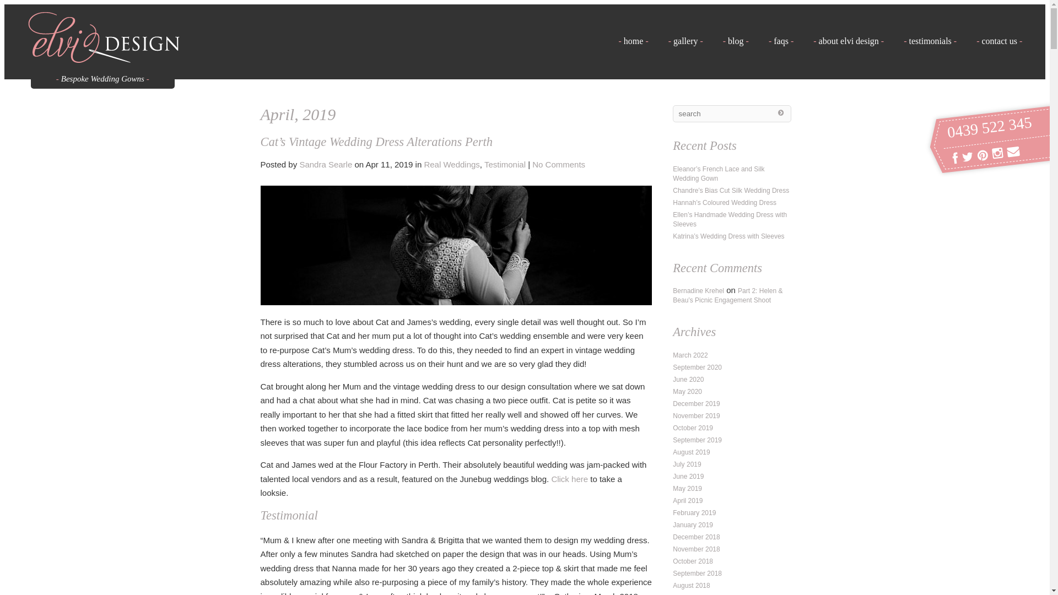 The height and width of the screenshot is (595, 1058). I want to click on blog, so click(736, 41).